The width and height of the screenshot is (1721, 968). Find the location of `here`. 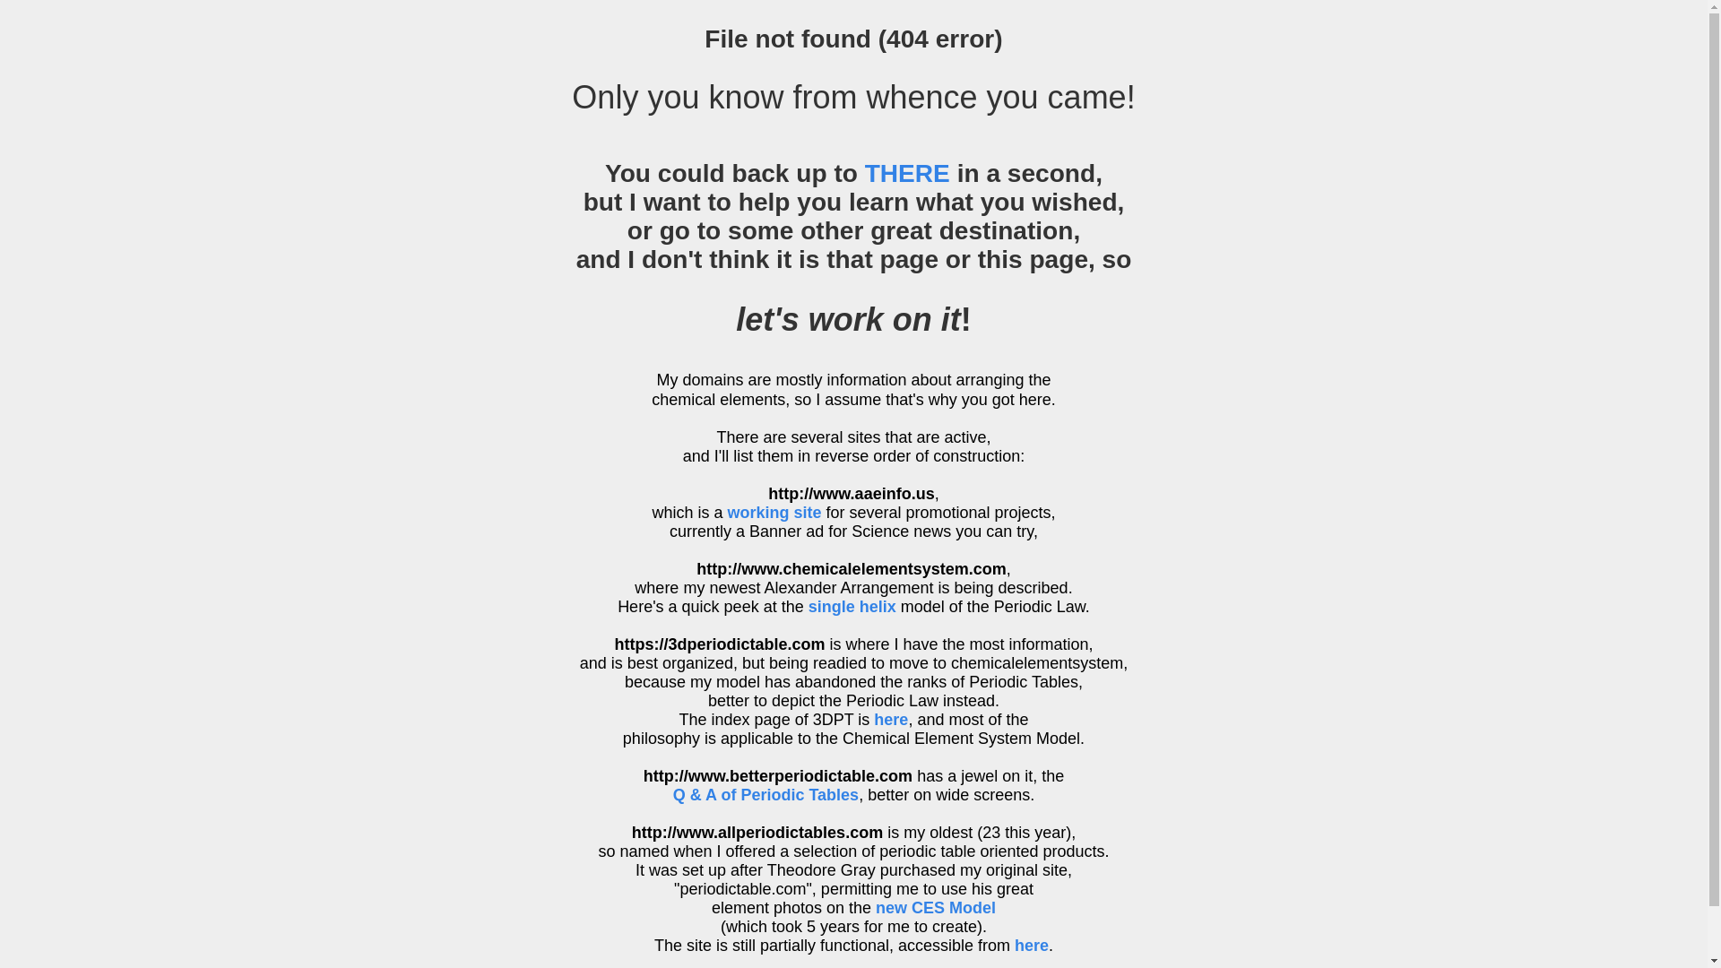

here is located at coordinates (891, 720).